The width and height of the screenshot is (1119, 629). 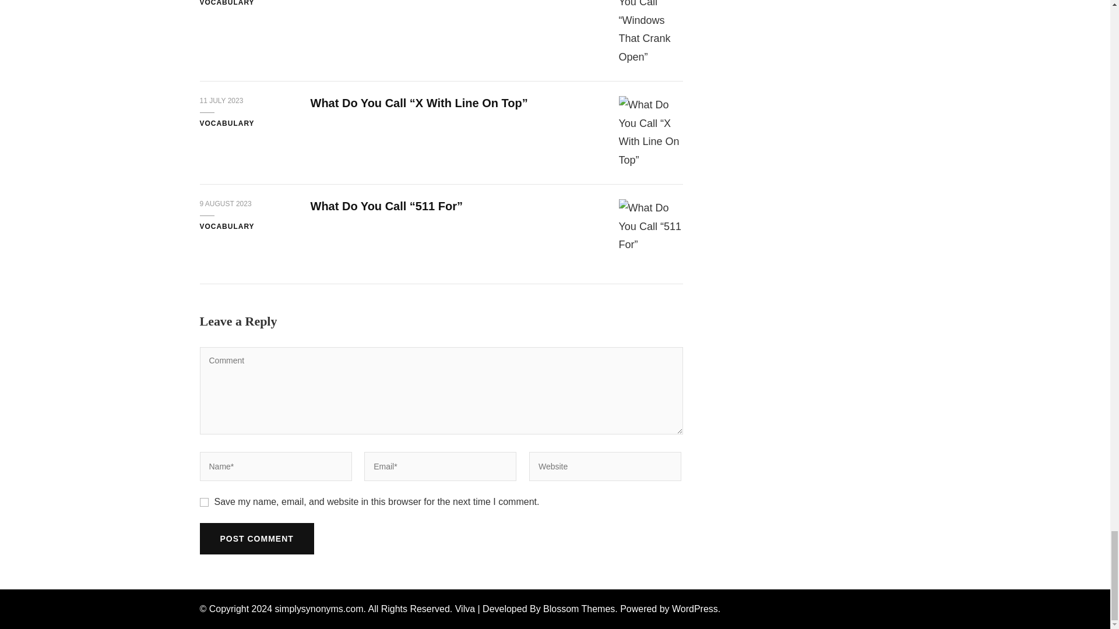 I want to click on VOCABULARY, so click(x=226, y=227).